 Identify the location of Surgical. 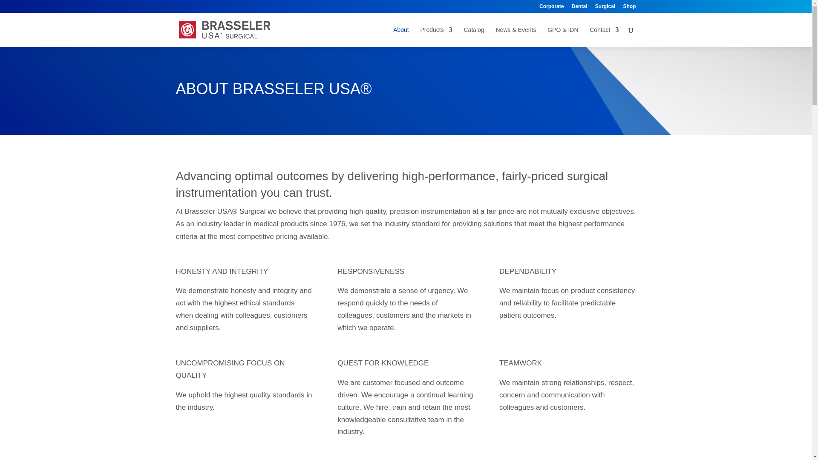
(605, 8).